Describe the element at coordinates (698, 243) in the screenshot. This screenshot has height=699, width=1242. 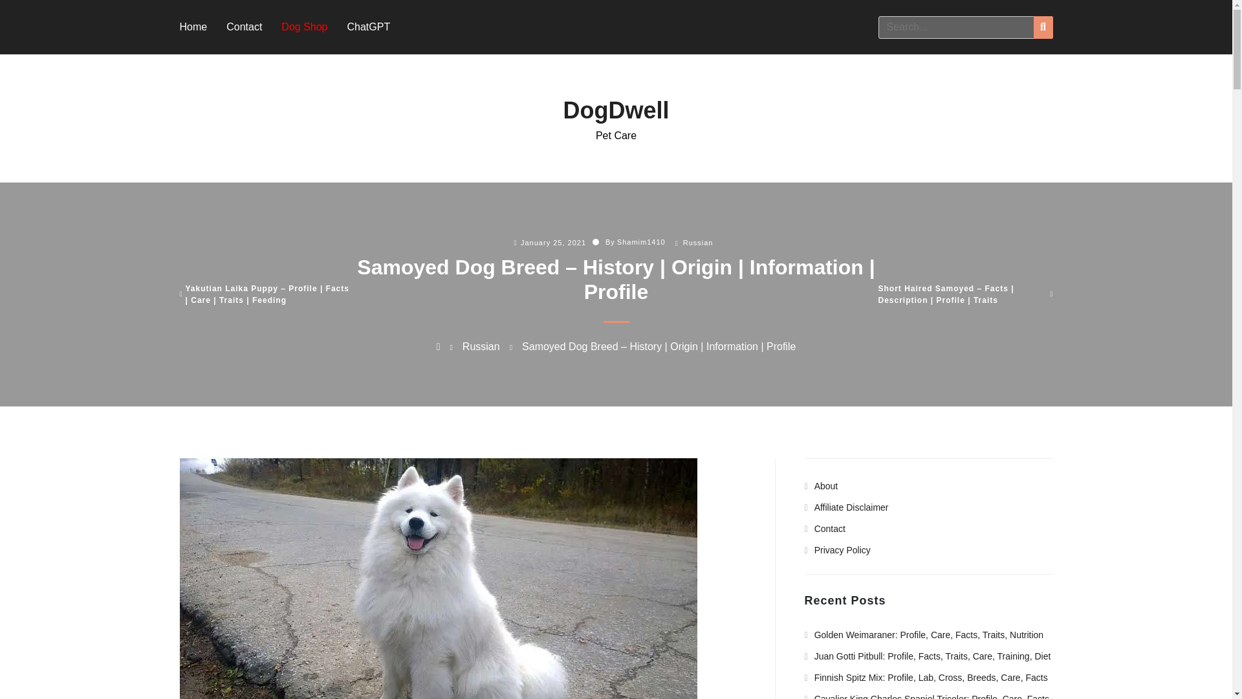
I see `Russian` at that location.